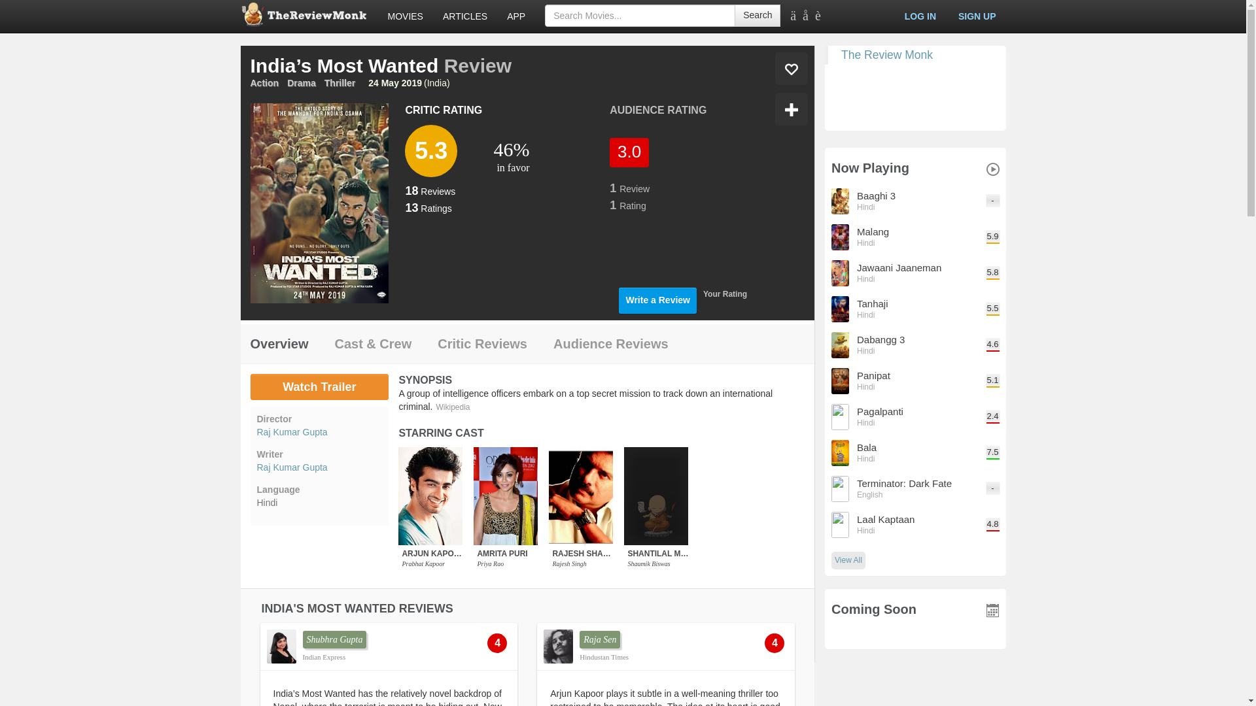 Image resolution: width=1256 pixels, height=706 pixels. I want to click on Search for:, so click(640, 16).